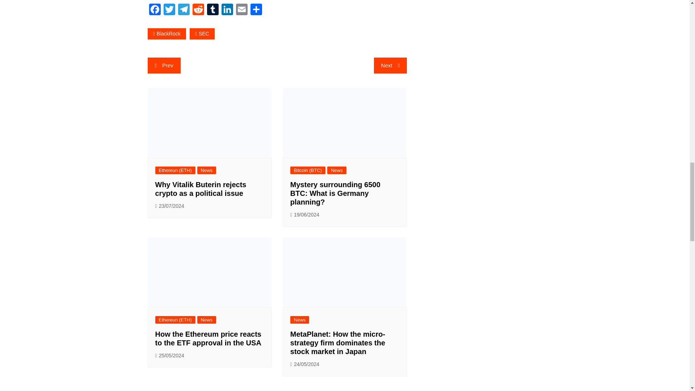 This screenshot has width=695, height=391. I want to click on Reddit, so click(198, 10).